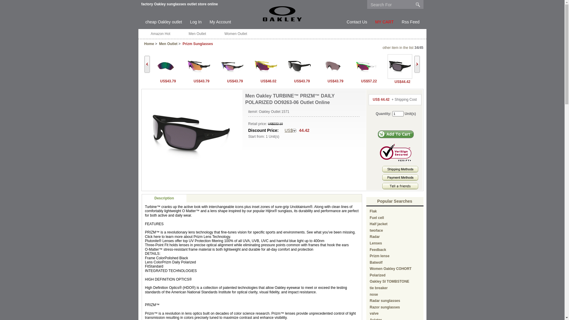  What do you see at coordinates (160, 34) in the screenshot?
I see `Amazon Hot` at bounding box center [160, 34].